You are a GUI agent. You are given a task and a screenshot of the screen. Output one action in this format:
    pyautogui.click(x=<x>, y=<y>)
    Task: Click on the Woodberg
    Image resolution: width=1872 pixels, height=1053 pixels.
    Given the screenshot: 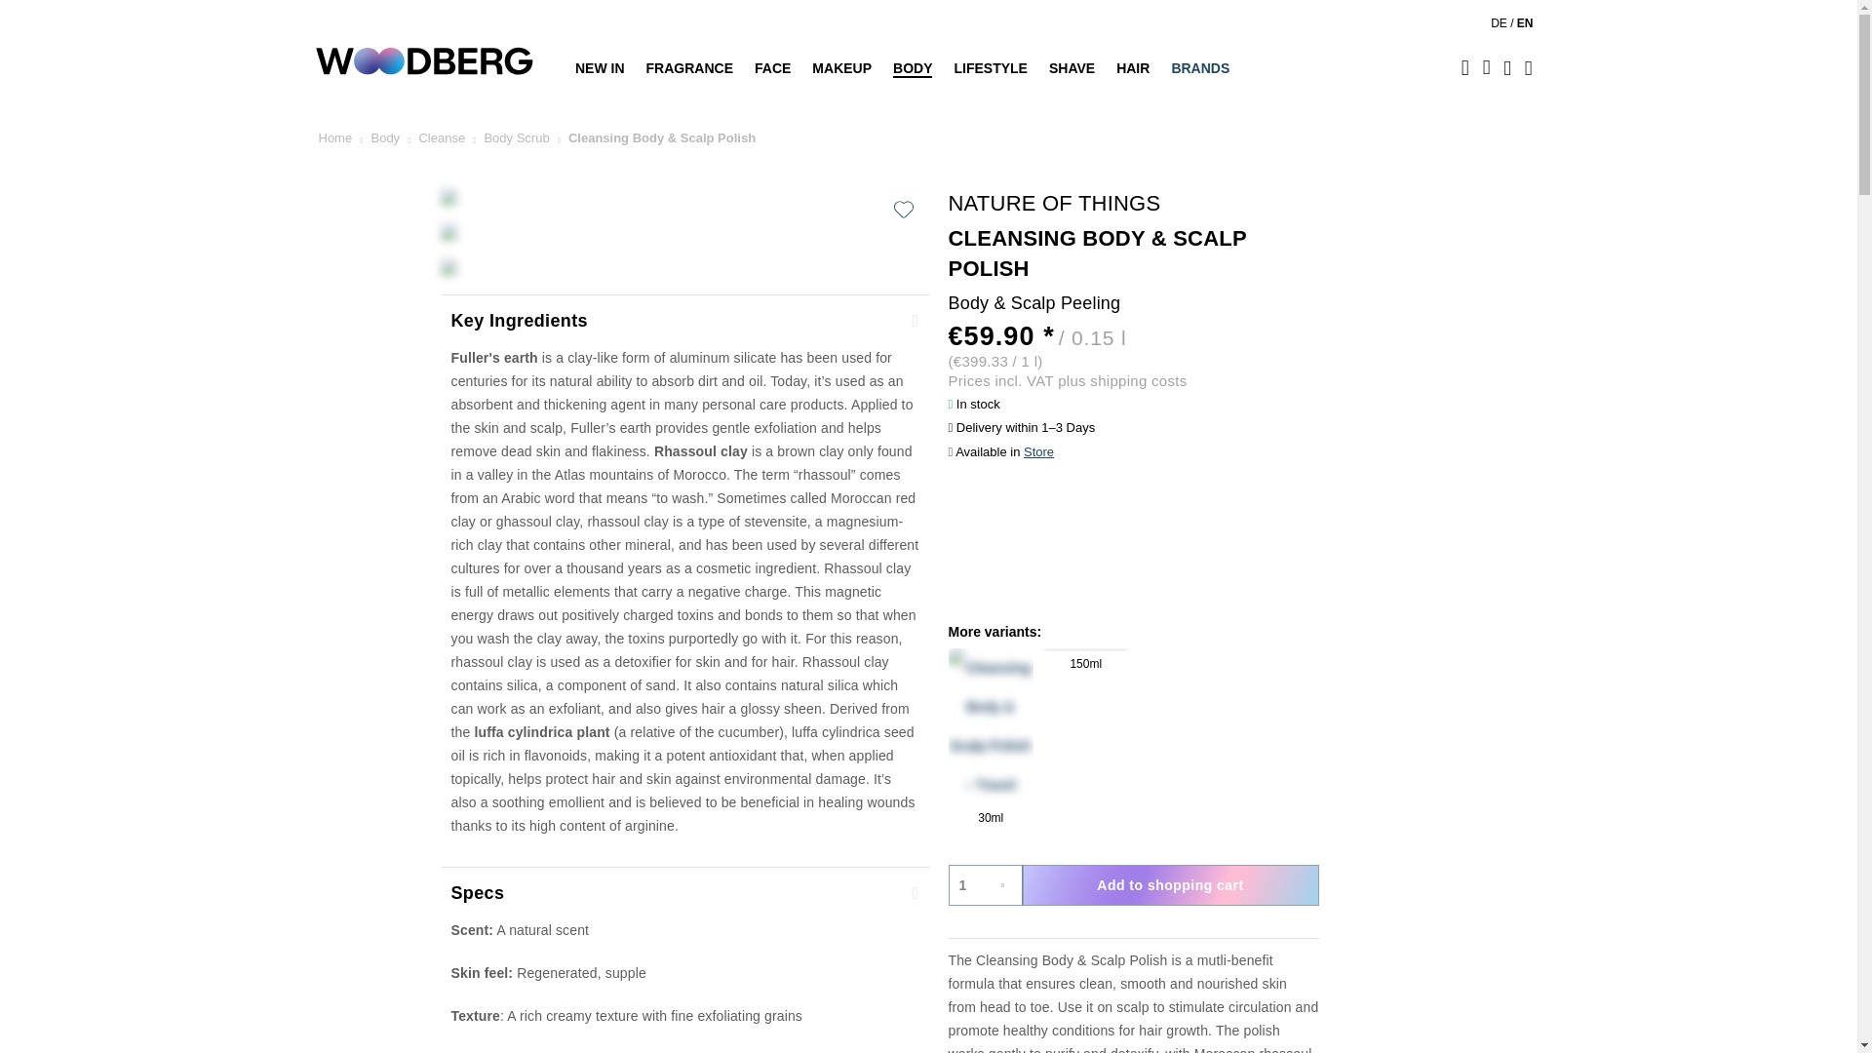 What is the action you would take?
    pyautogui.click(x=441, y=49)
    